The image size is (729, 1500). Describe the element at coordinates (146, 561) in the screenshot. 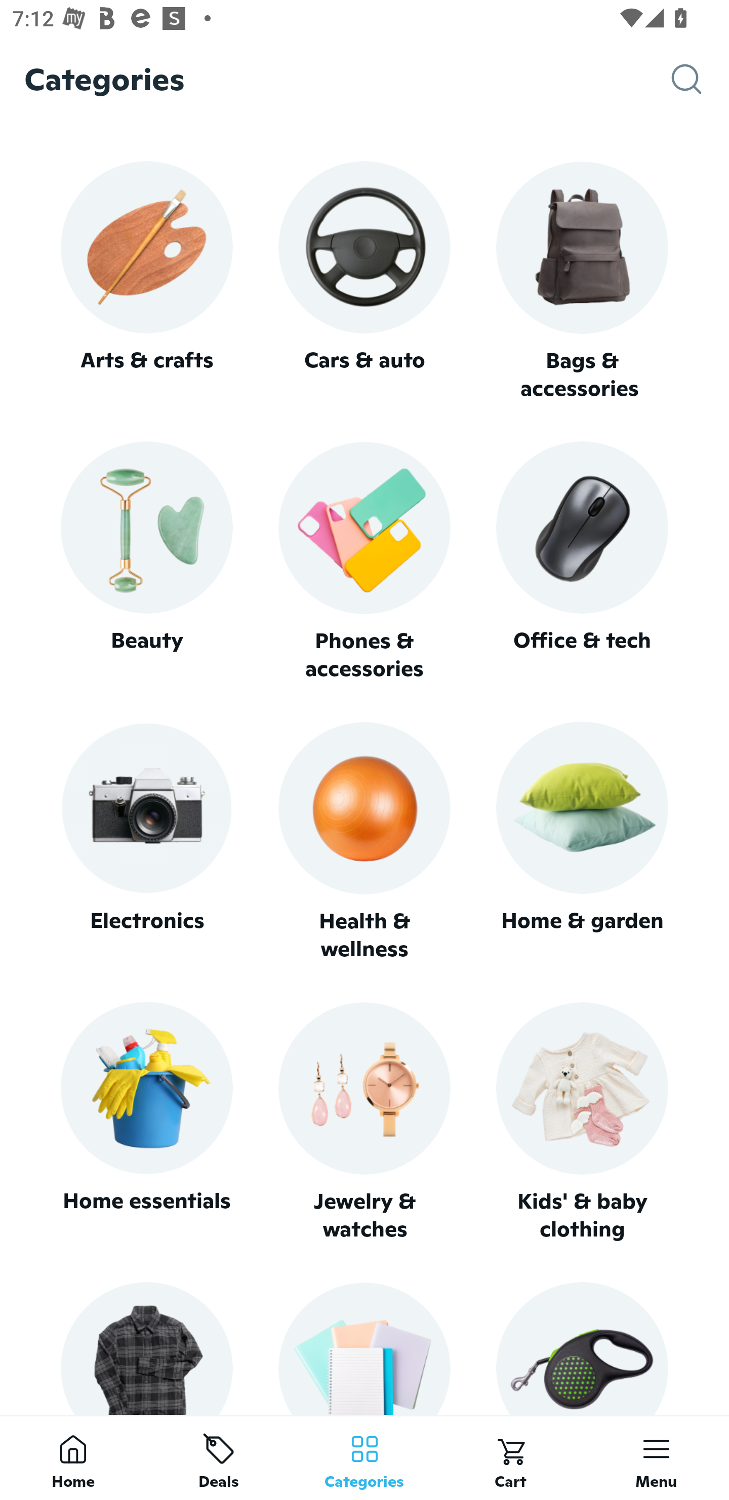

I see `Beauty` at that location.